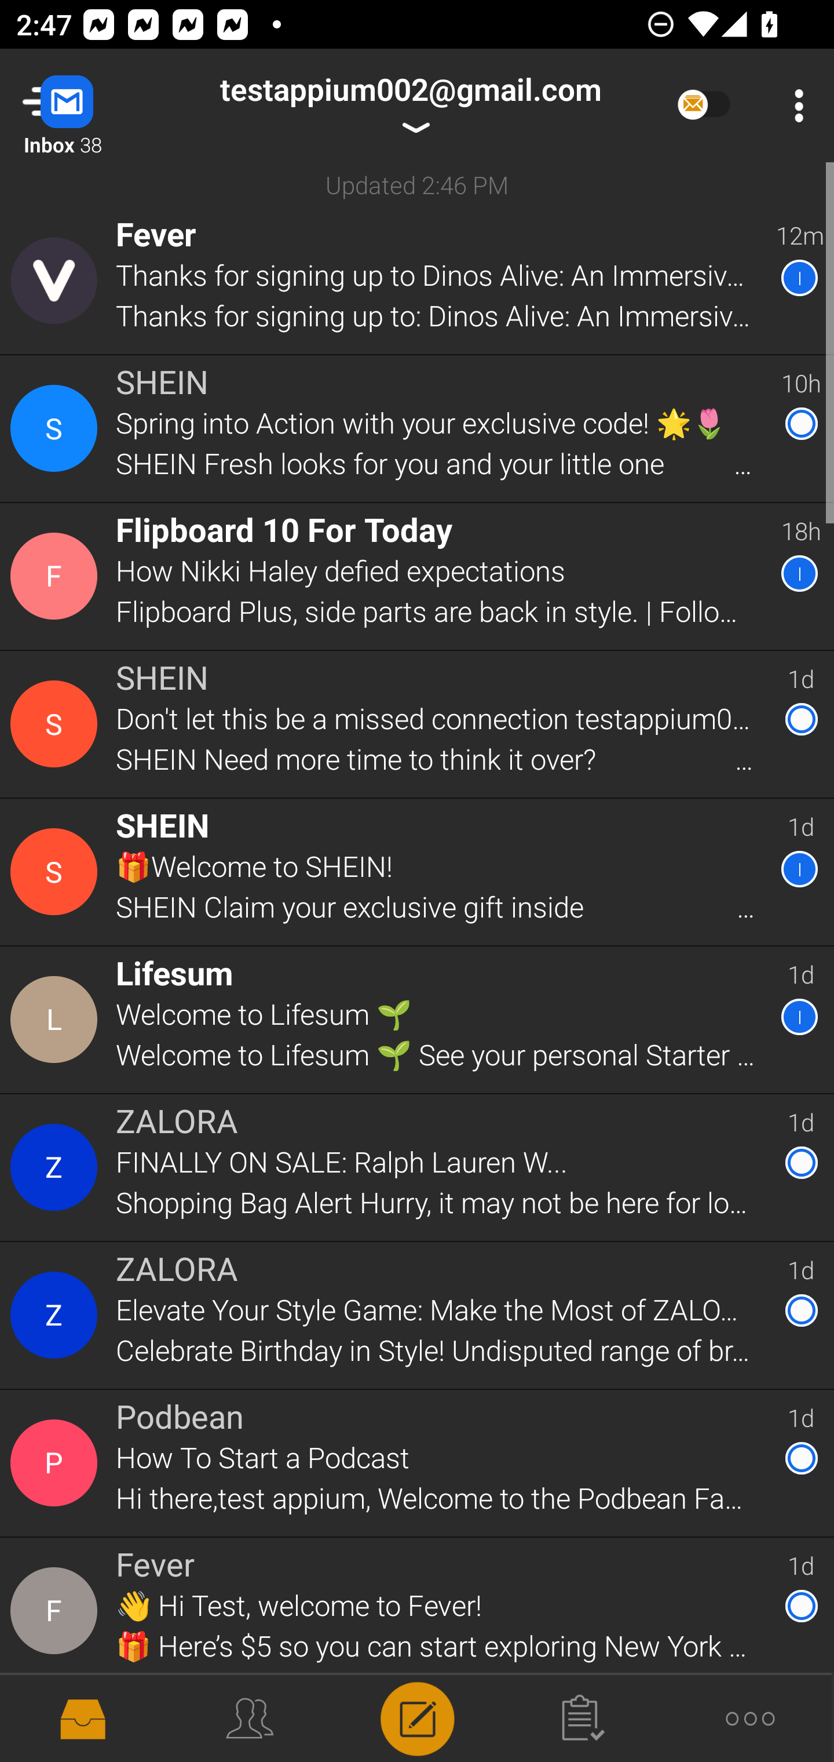 This screenshot has width=834, height=1762. What do you see at coordinates (410, 105) in the screenshot?
I see `testappium002@gmail.com` at bounding box center [410, 105].